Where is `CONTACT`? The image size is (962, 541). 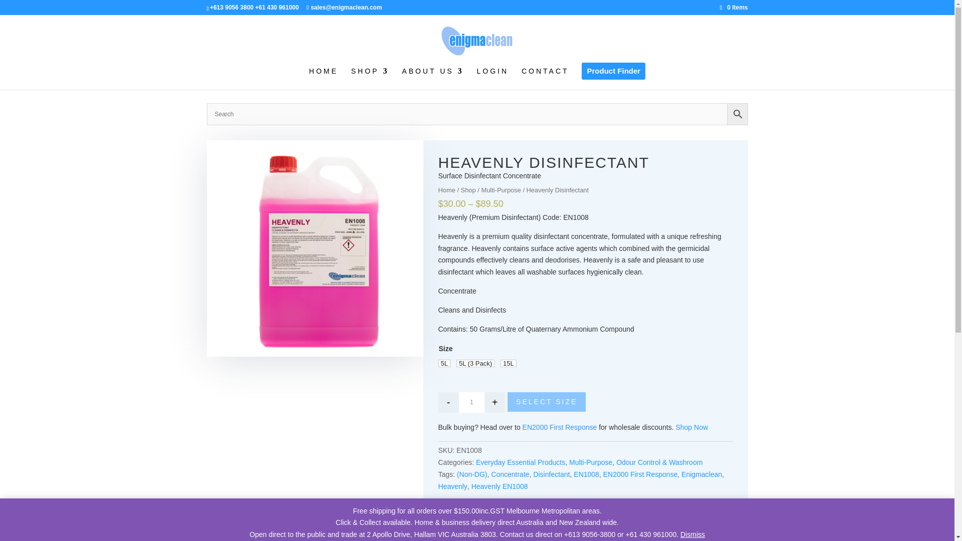
CONTACT is located at coordinates (545, 78).